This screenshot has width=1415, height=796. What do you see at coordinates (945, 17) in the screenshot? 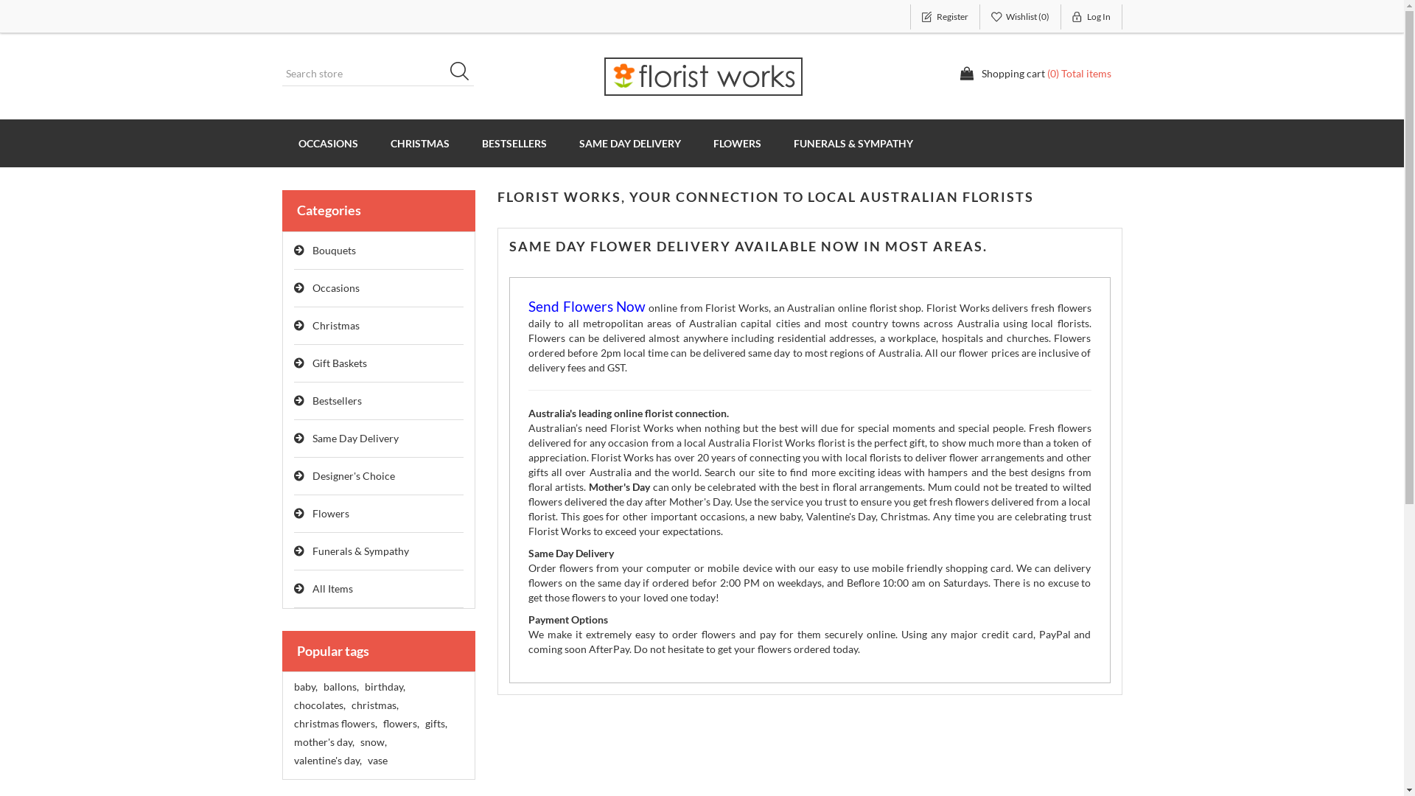
I see `Register` at bounding box center [945, 17].